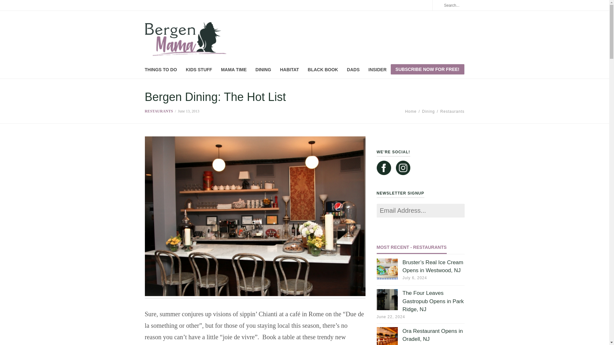 This screenshot has width=614, height=345. I want to click on Home, so click(411, 111).